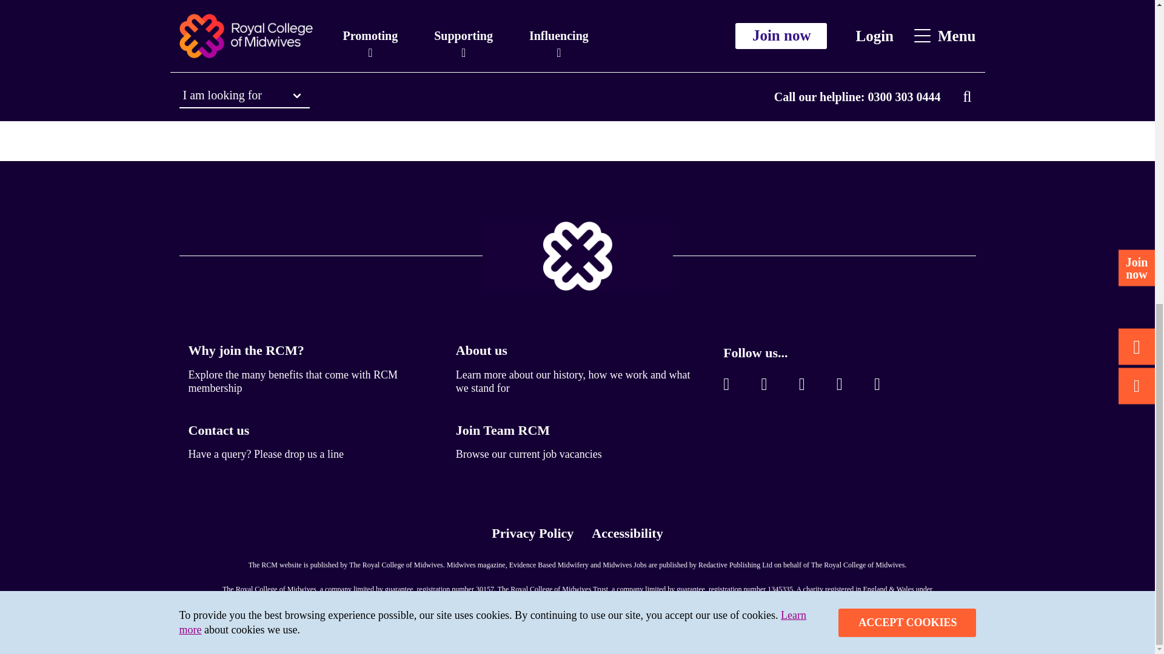 The height and width of the screenshot is (654, 1164). Describe the element at coordinates (492, 56) in the screenshot. I see `Privacy Policy` at that location.